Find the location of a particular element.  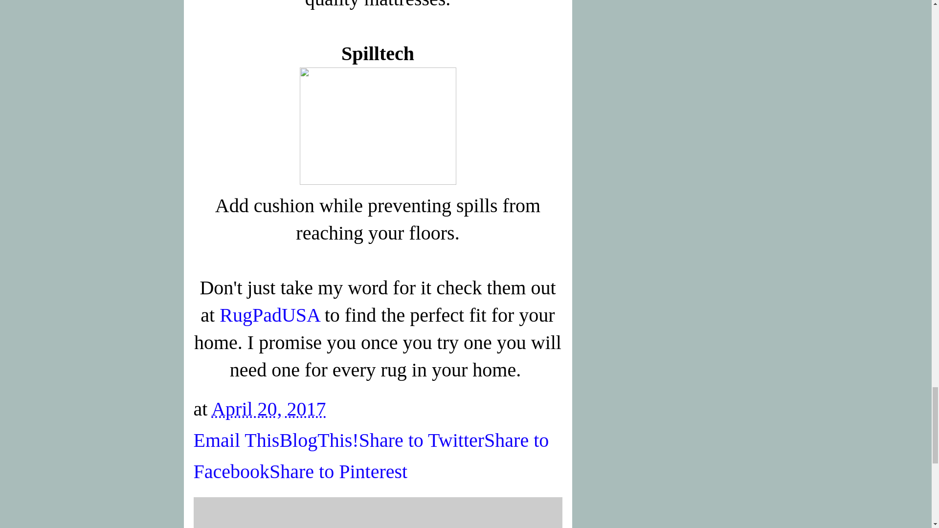

Share to Twitter is located at coordinates (422, 440).